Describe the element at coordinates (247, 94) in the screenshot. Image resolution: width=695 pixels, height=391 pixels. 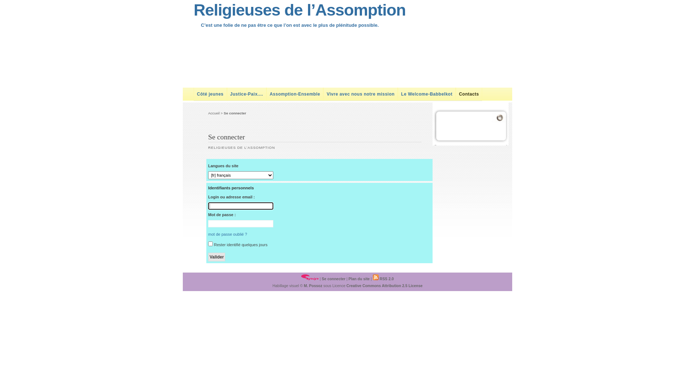
I see `Justice-Paix....` at that location.